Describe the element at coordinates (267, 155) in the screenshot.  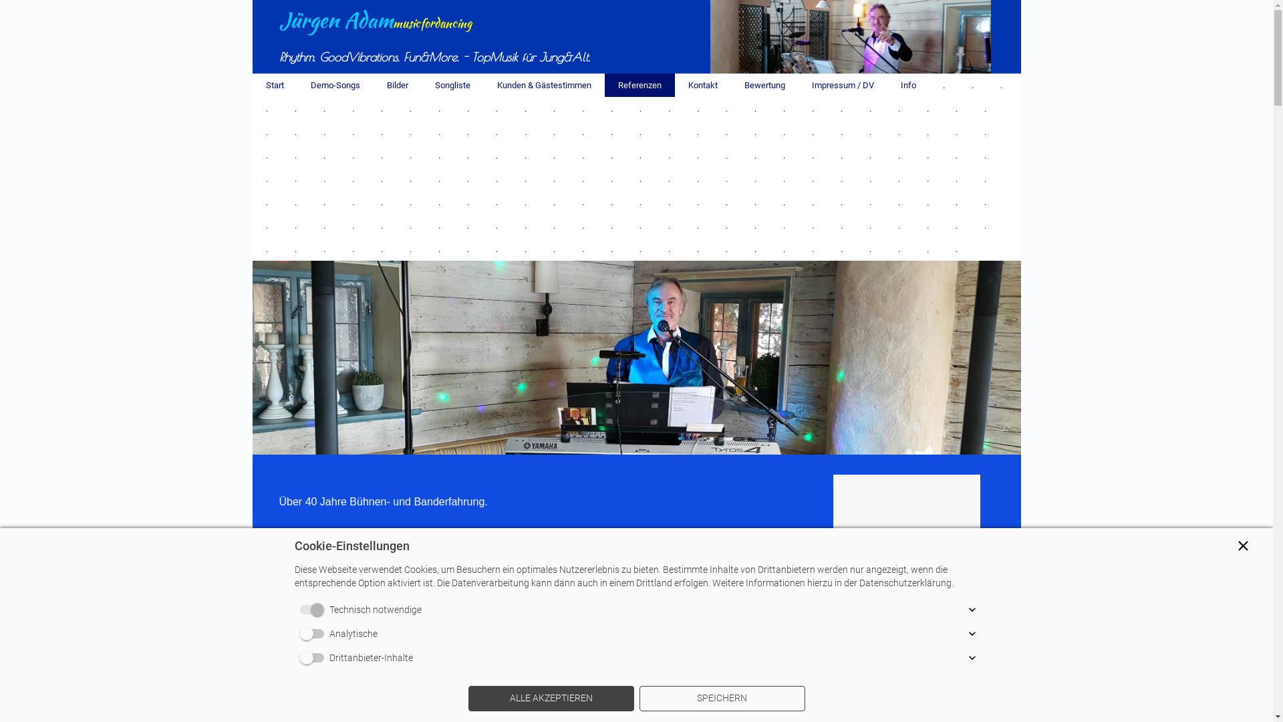
I see `.` at that location.